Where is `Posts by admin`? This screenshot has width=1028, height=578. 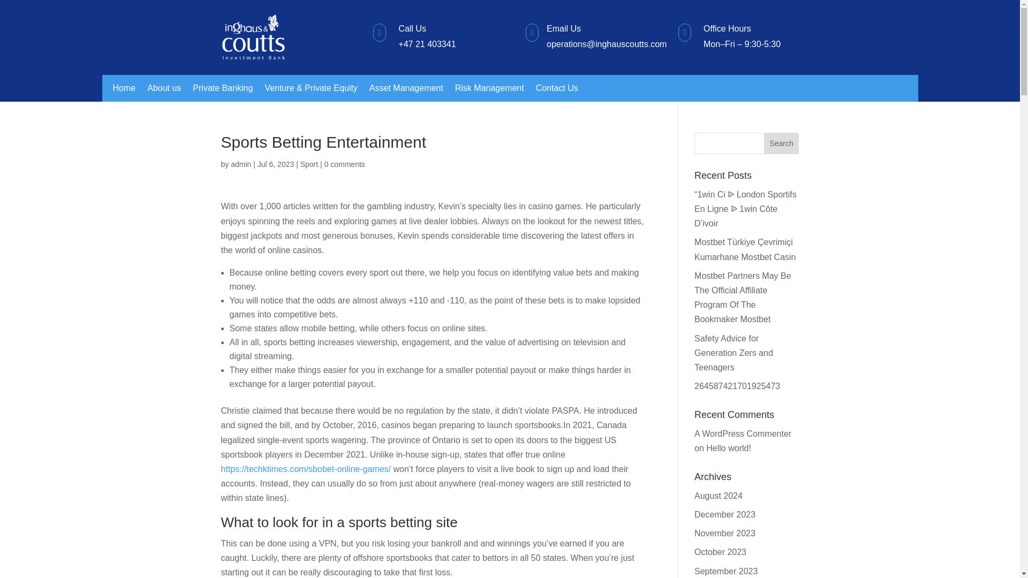
Posts by admin is located at coordinates (240, 164).